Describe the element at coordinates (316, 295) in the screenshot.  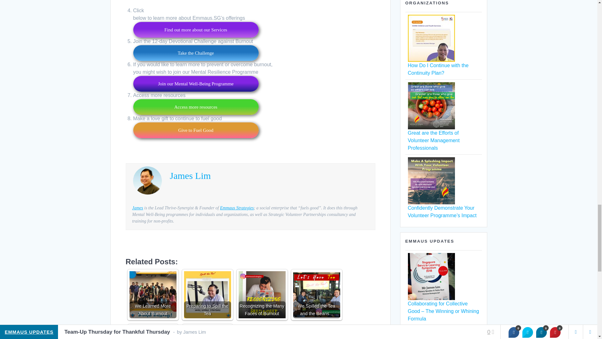
I see `We Spilled the Tea and the Beans...` at that location.